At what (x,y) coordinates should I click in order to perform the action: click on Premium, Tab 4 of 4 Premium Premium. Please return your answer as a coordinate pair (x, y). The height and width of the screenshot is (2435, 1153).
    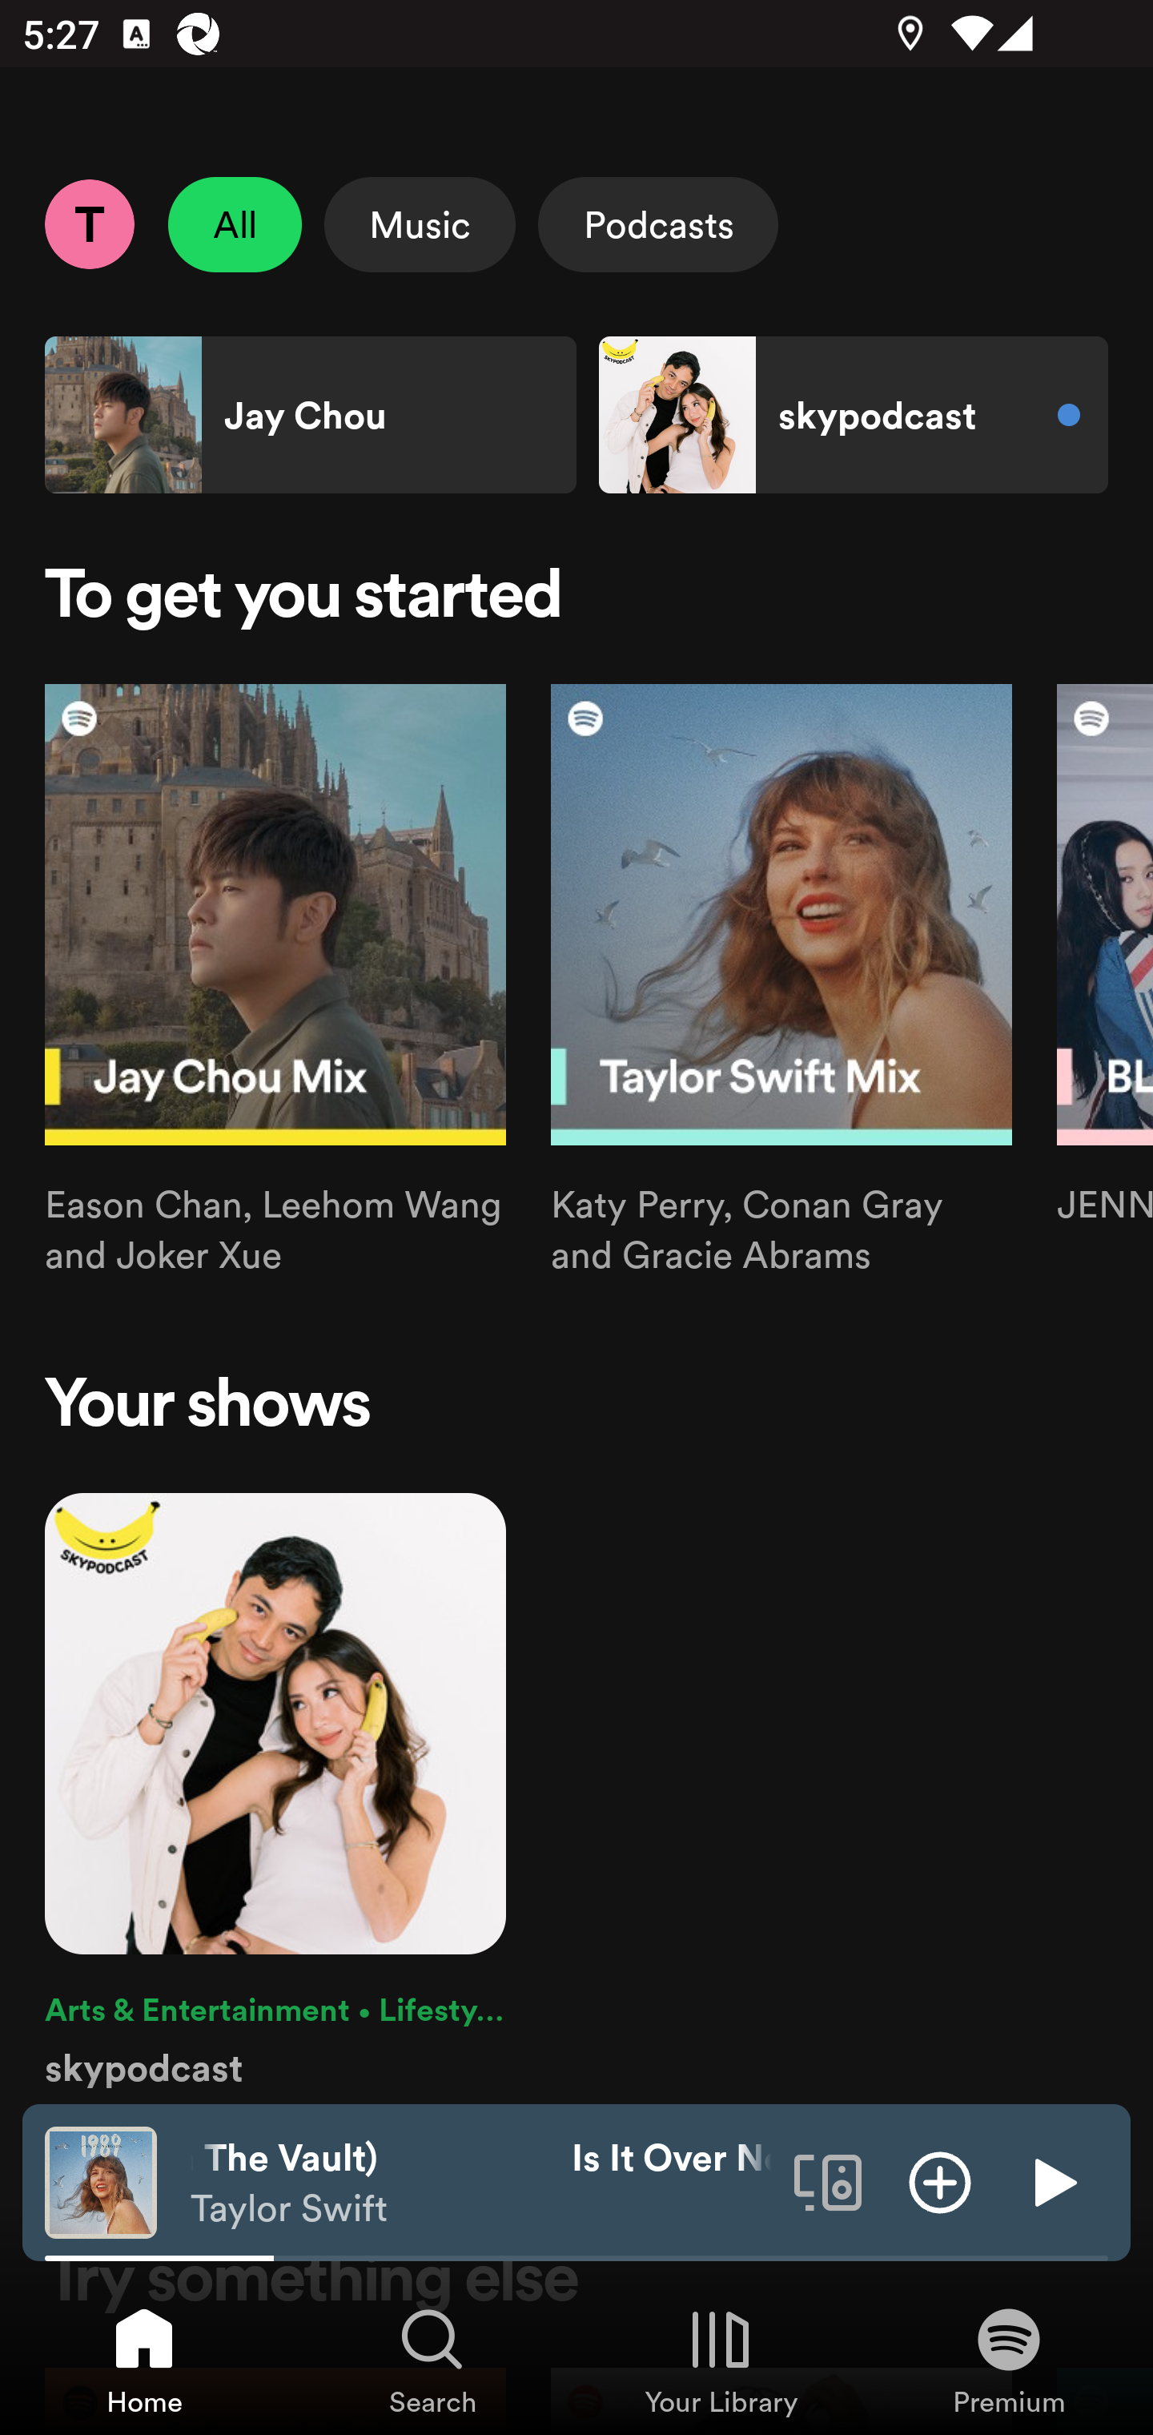
    Looking at the image, I should click on (1009, 2360).